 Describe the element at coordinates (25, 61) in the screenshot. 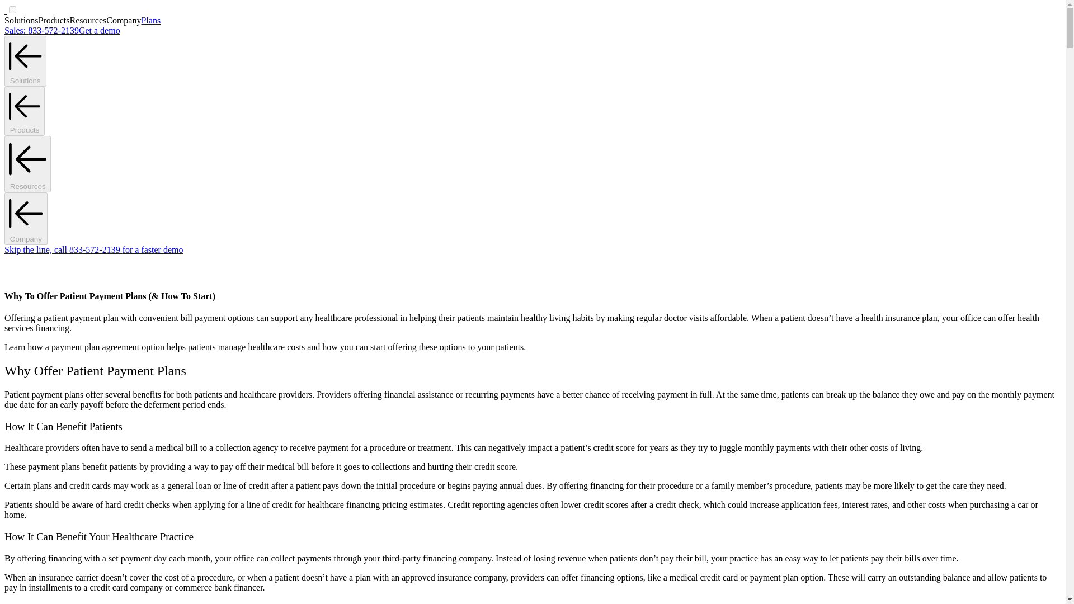

I see `Solutions` at that location.